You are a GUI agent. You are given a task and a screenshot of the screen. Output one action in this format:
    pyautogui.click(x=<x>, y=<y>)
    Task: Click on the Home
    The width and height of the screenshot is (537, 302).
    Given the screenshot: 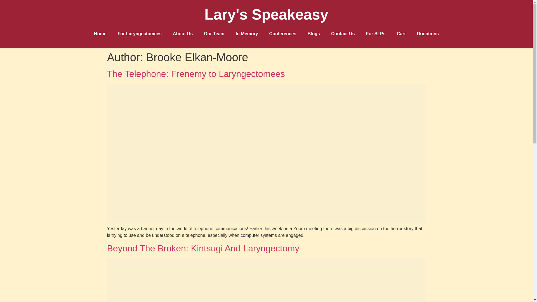 What is the action you would take?
    pyautogui.click(x=100, y=34)
    